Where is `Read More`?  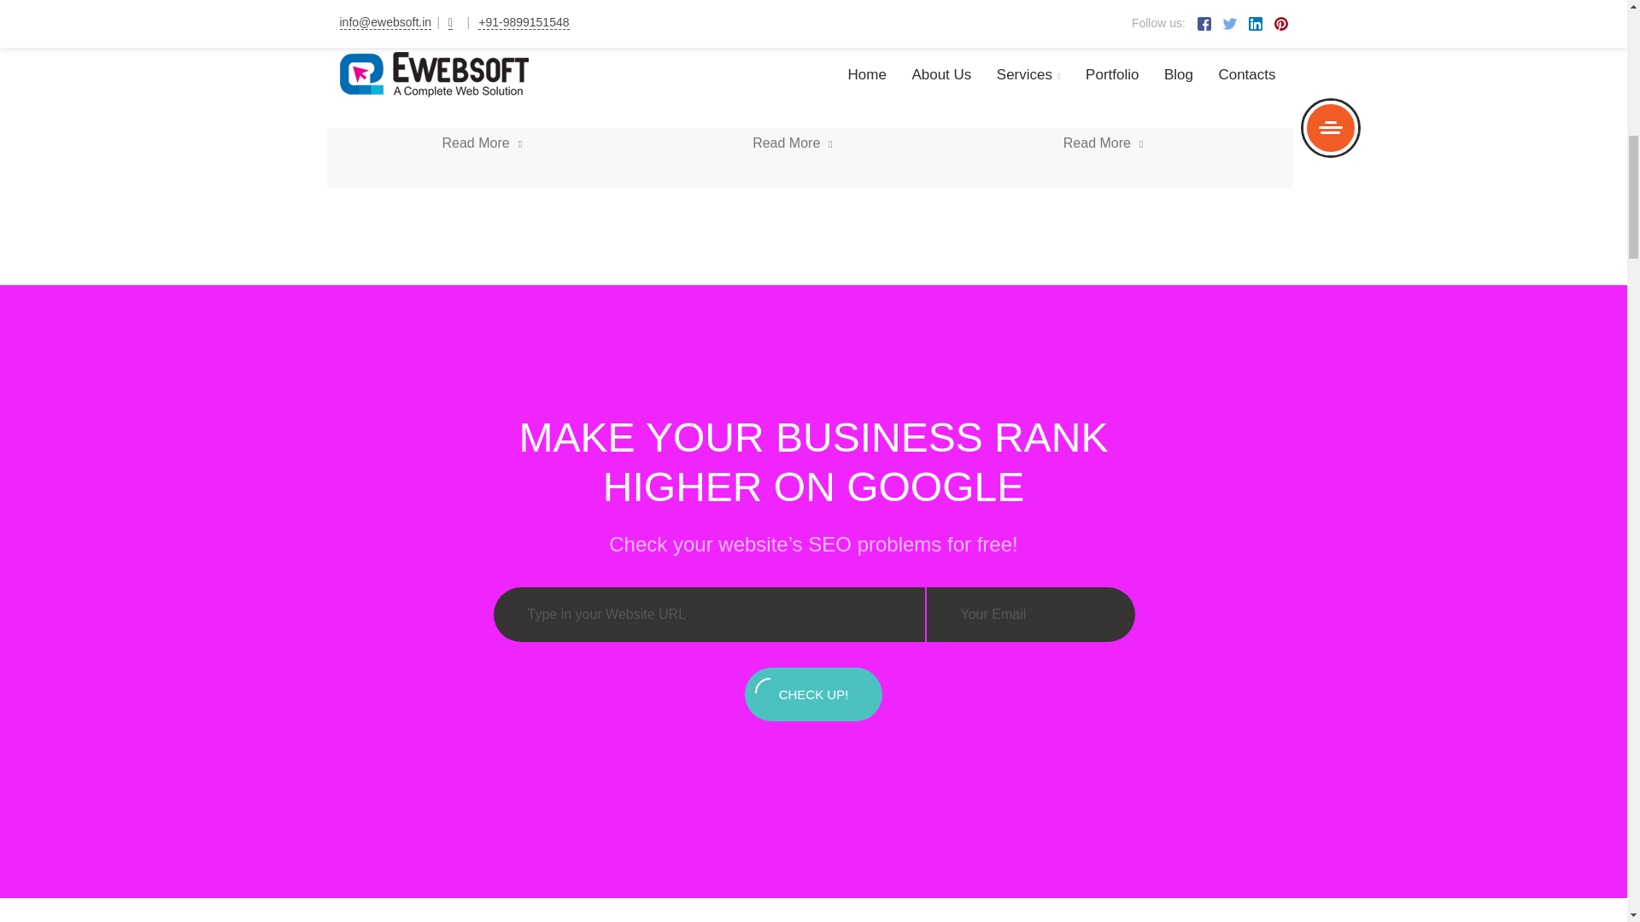
Read More is located at coordinates (1163, 143).